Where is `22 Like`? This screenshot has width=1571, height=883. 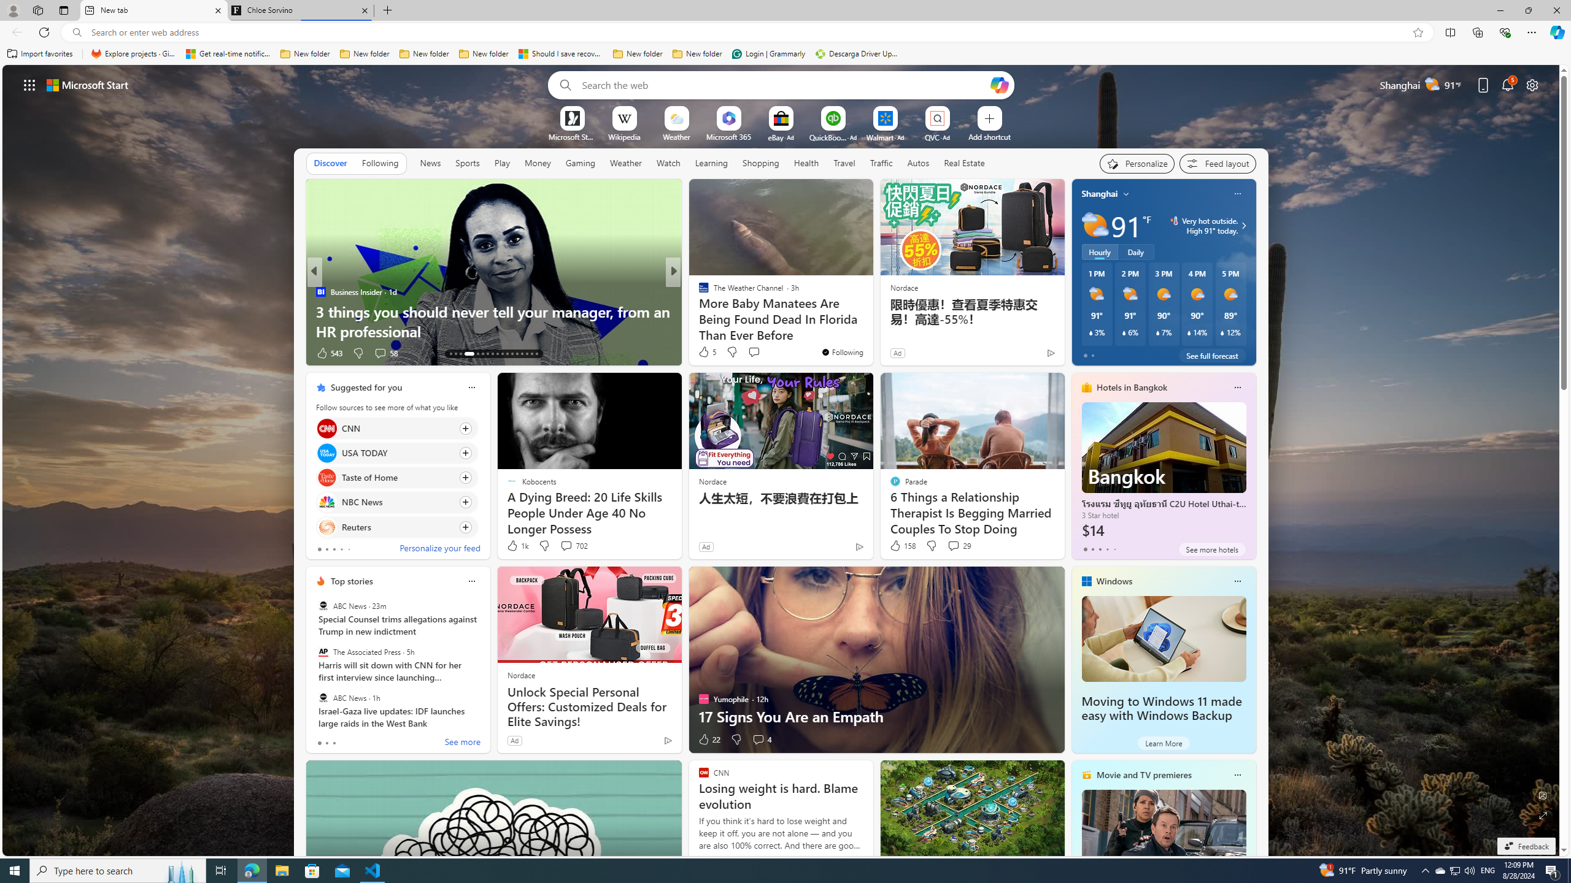 22 Like is located at coordinates (709, 740).